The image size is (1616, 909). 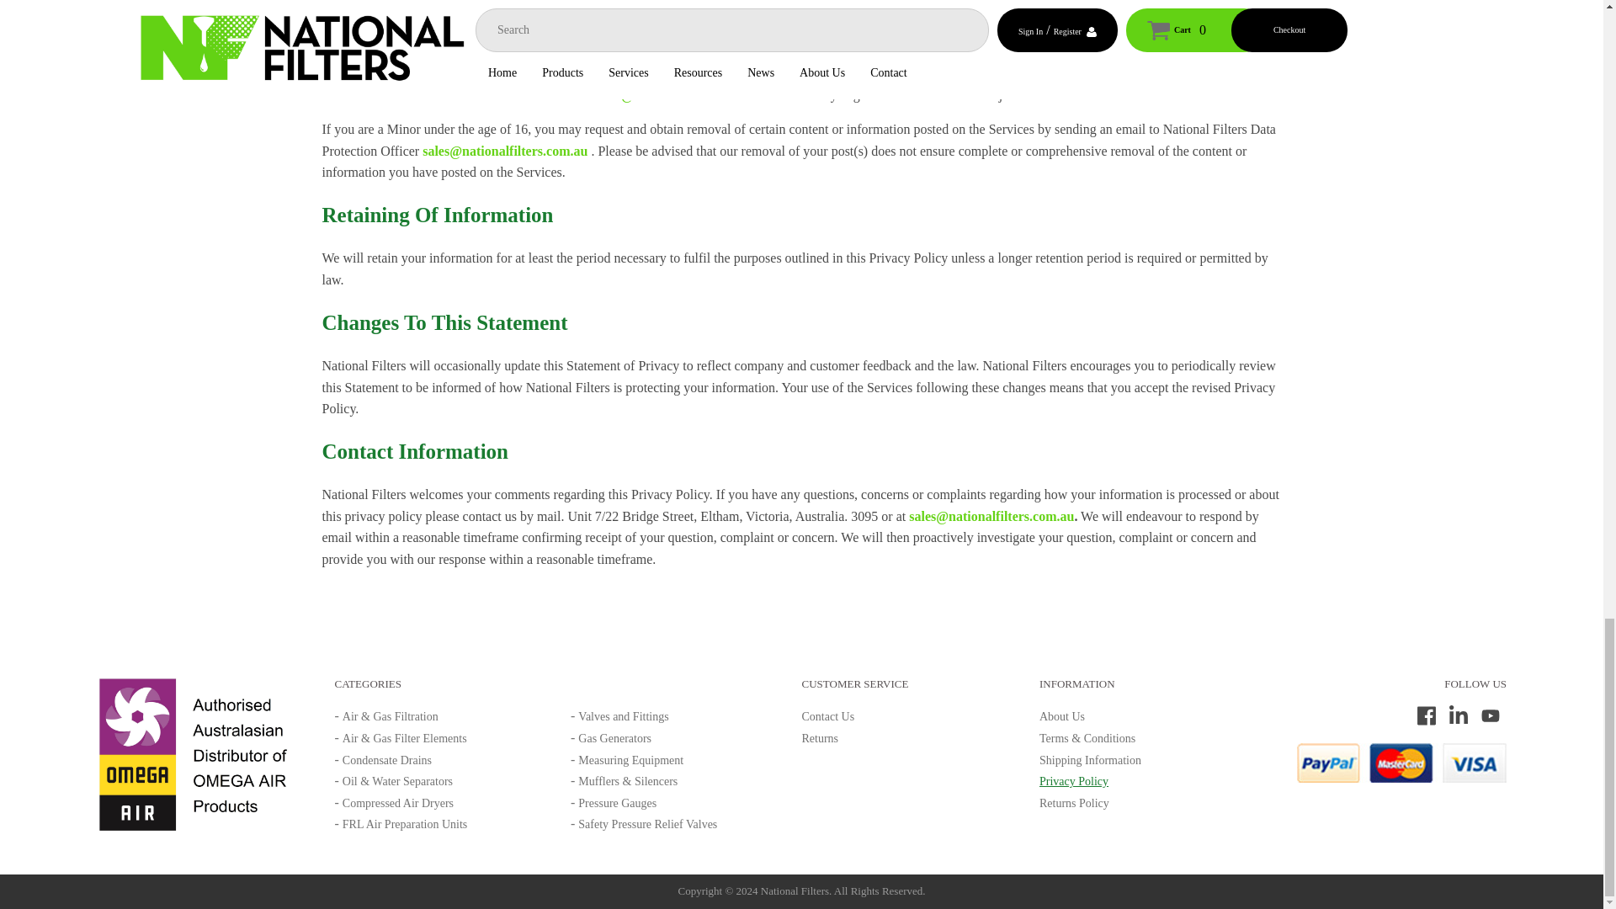 What do you see at coordinates (623, 715) in the screenshot?
I see `Valves and Fittings` at bounding box center [623, 715].